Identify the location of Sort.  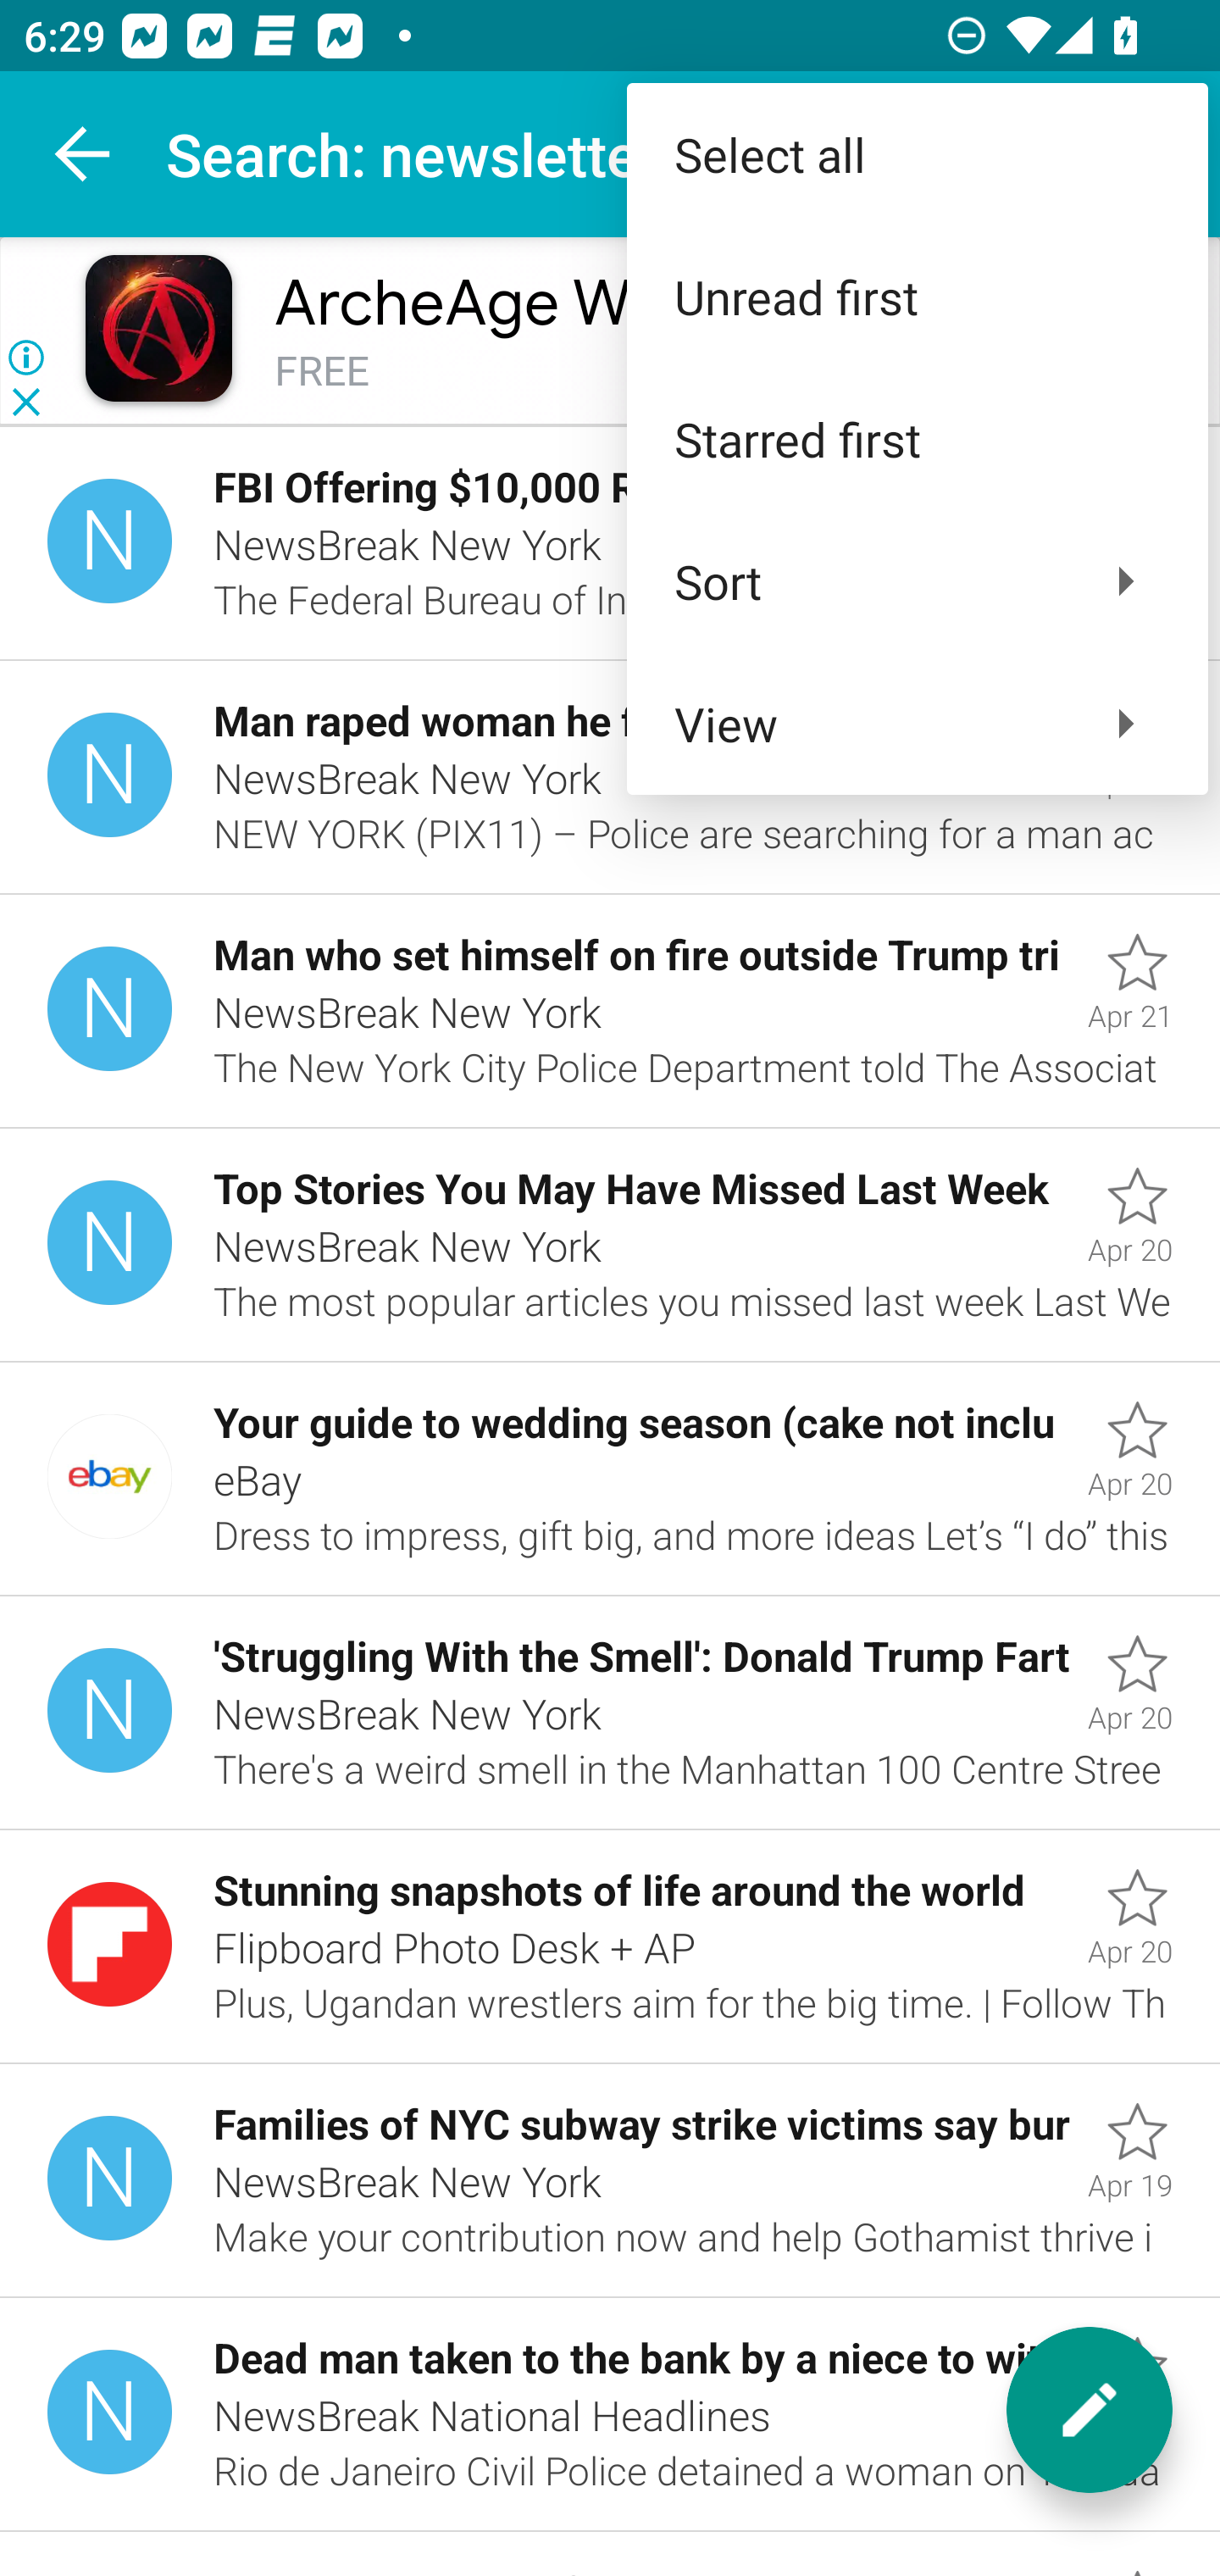
(917, 580).